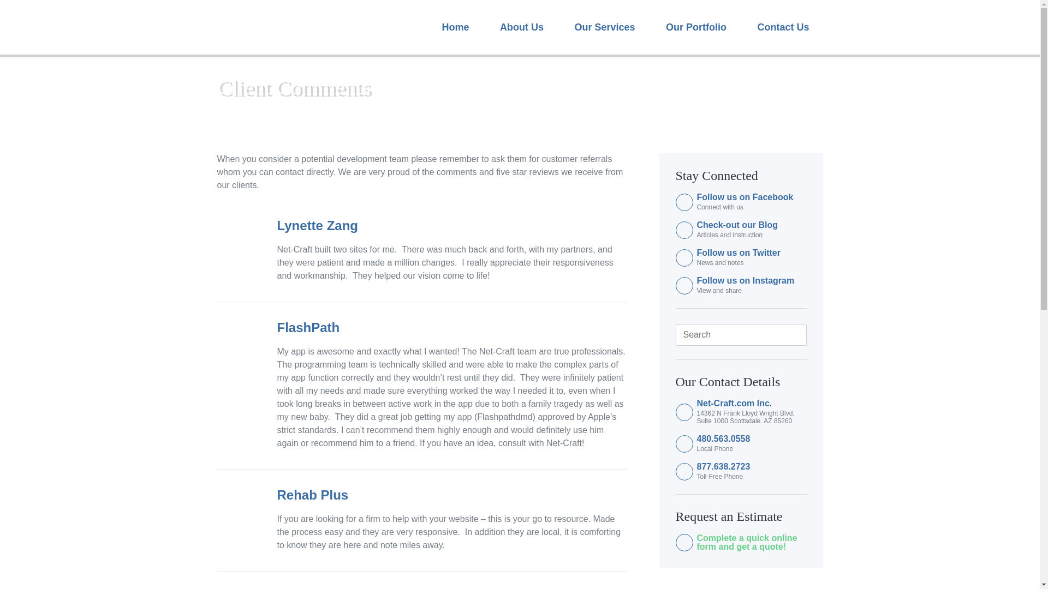  I want to click on 480.563.0558, so click(751, 439).